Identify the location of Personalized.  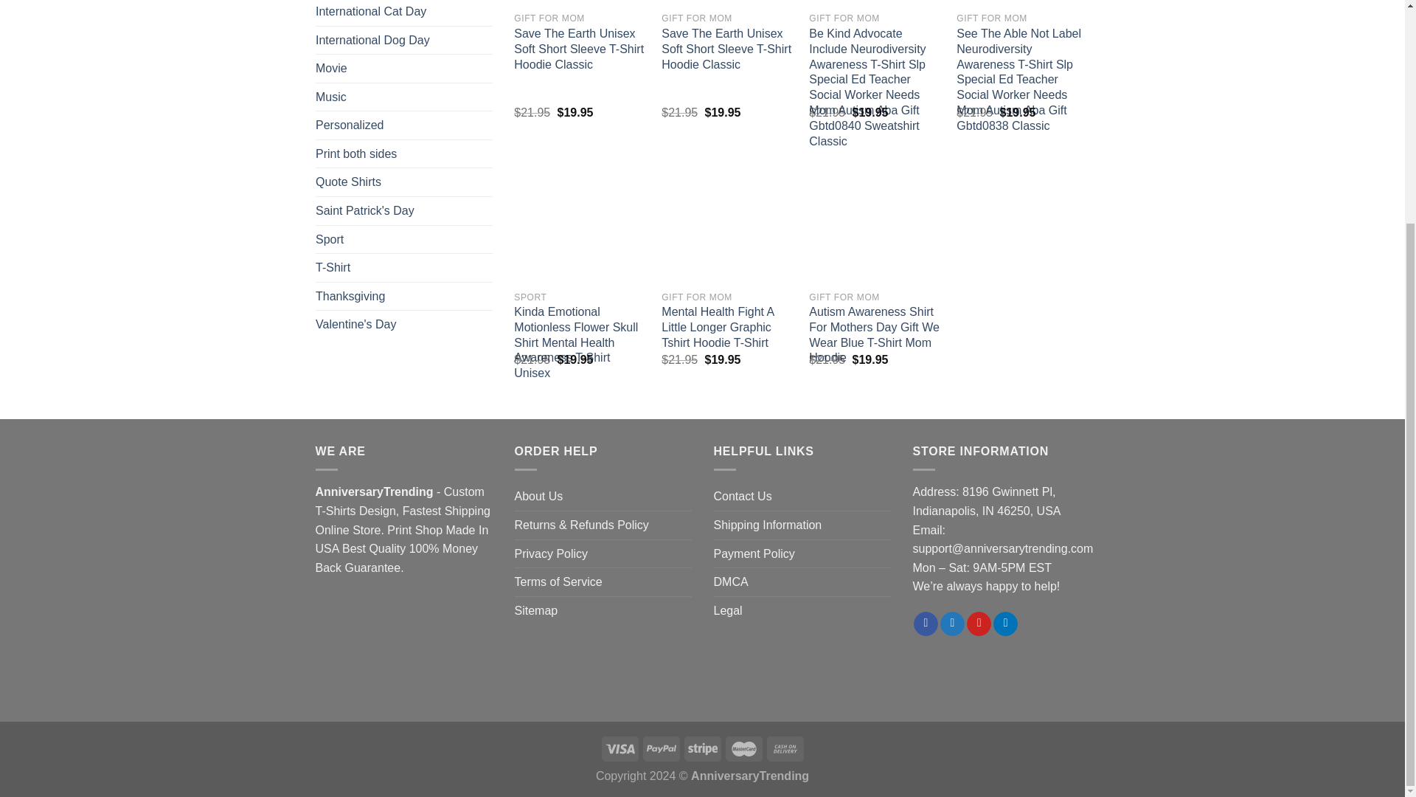
(404, 125).